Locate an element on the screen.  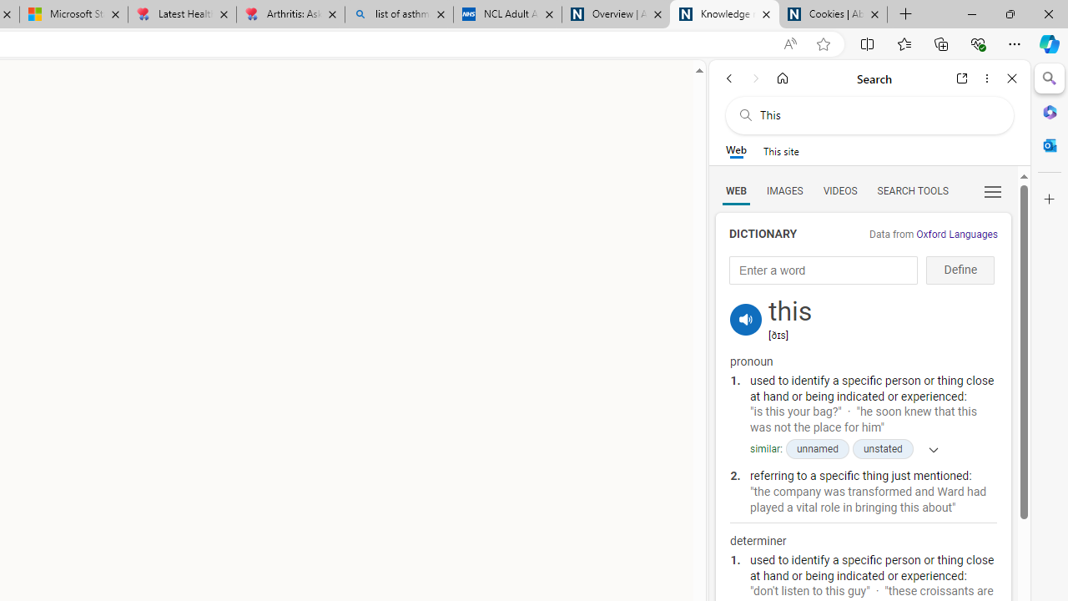
Search Filter, IMAGES is located at coordinates (784, 190).